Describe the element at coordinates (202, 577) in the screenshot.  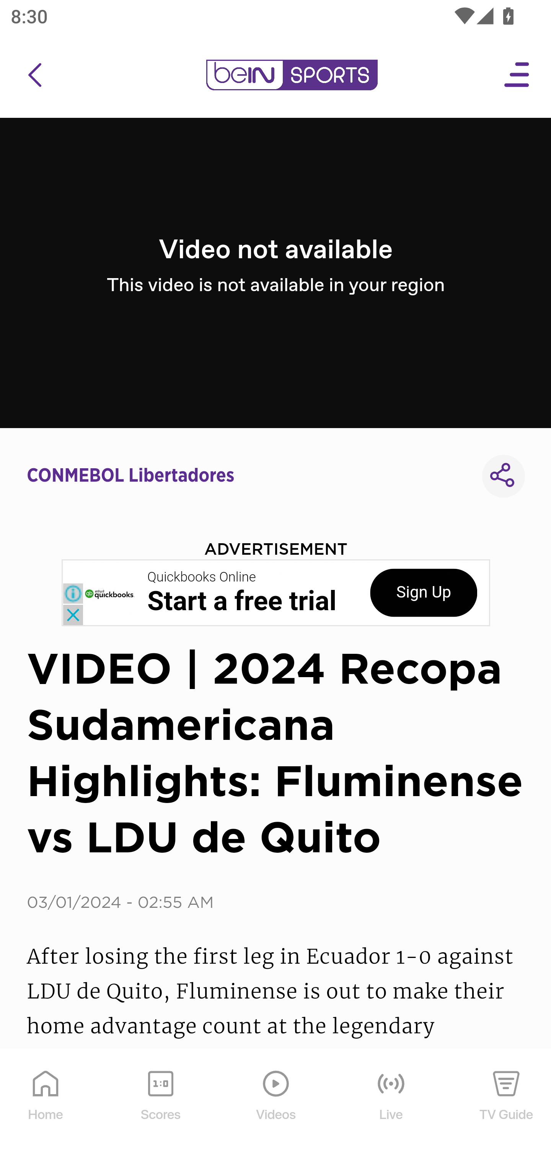
I see `Quickbooks Online` at that location.